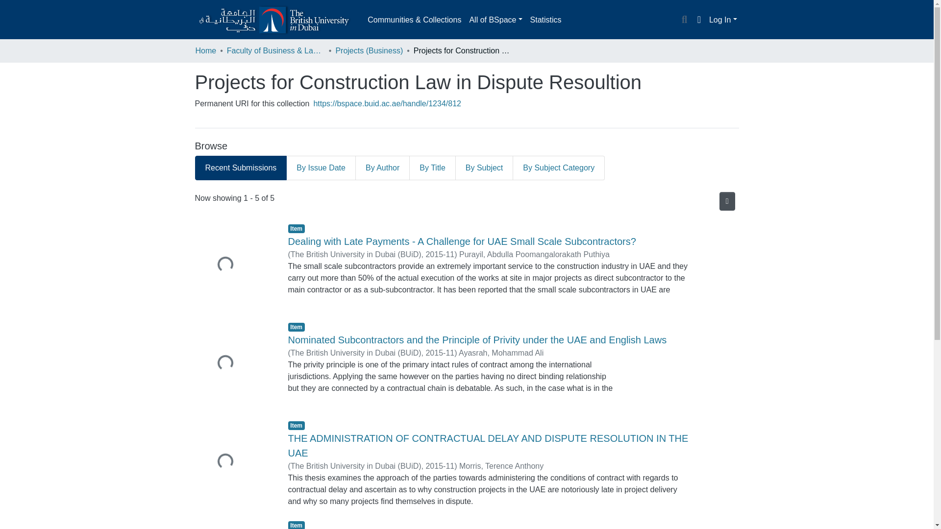 This screenshot has width=941, height=529. I want to click on Loading..., so click(234, 363).